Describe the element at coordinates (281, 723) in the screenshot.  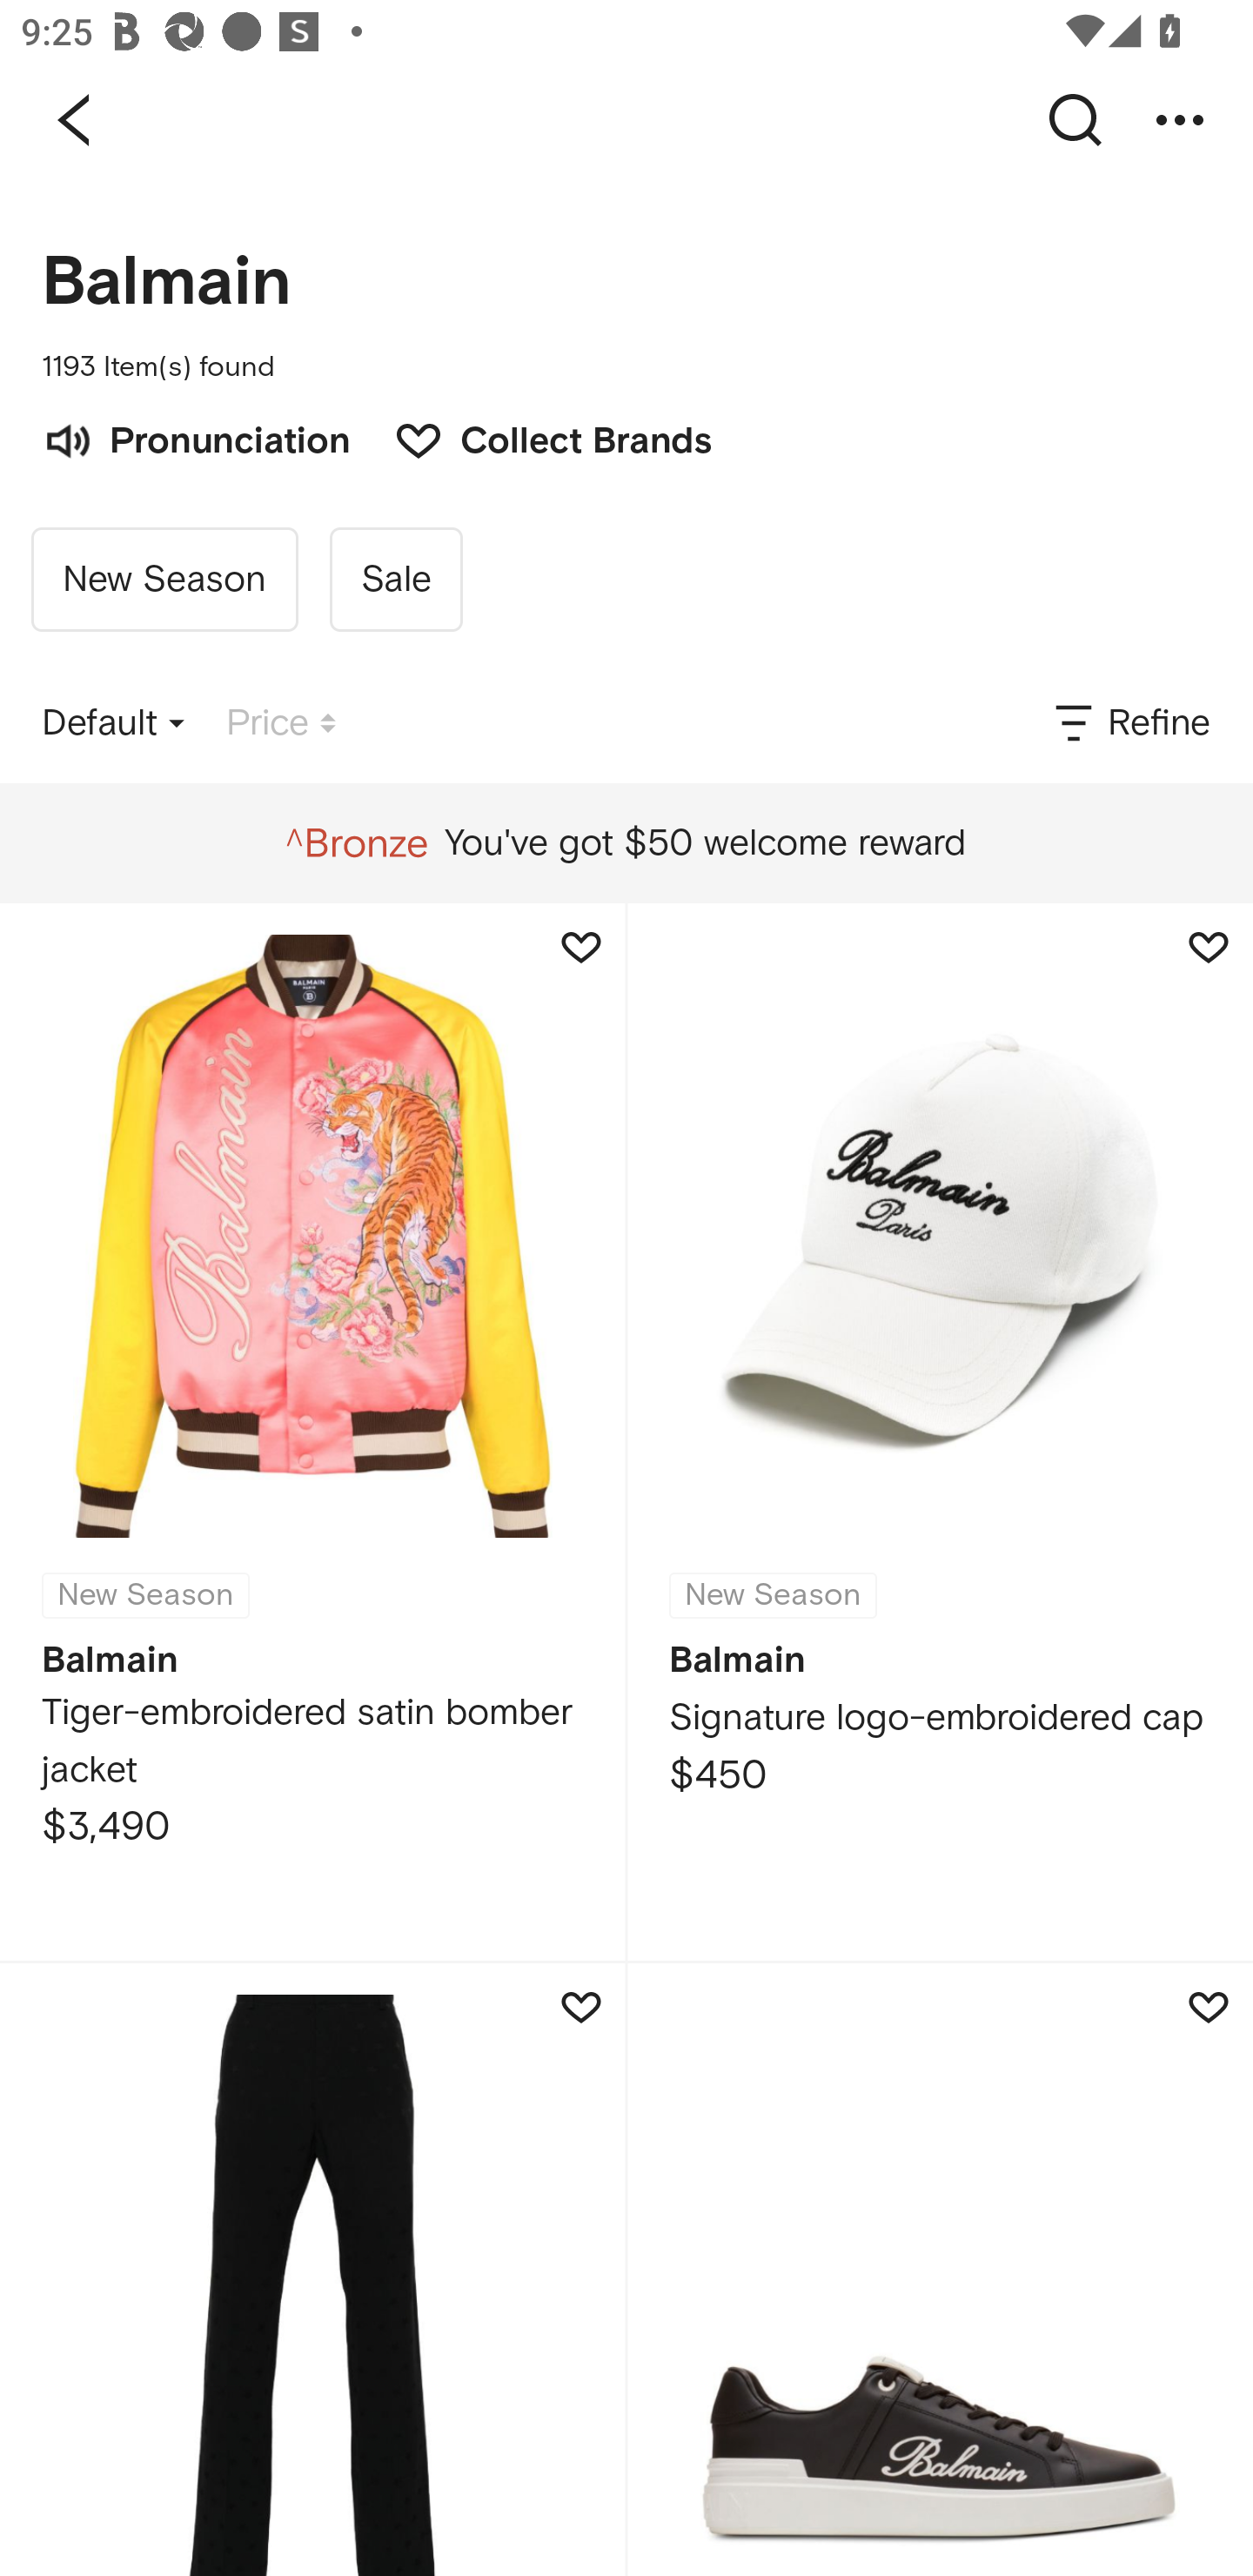
I see `Price` at that location.